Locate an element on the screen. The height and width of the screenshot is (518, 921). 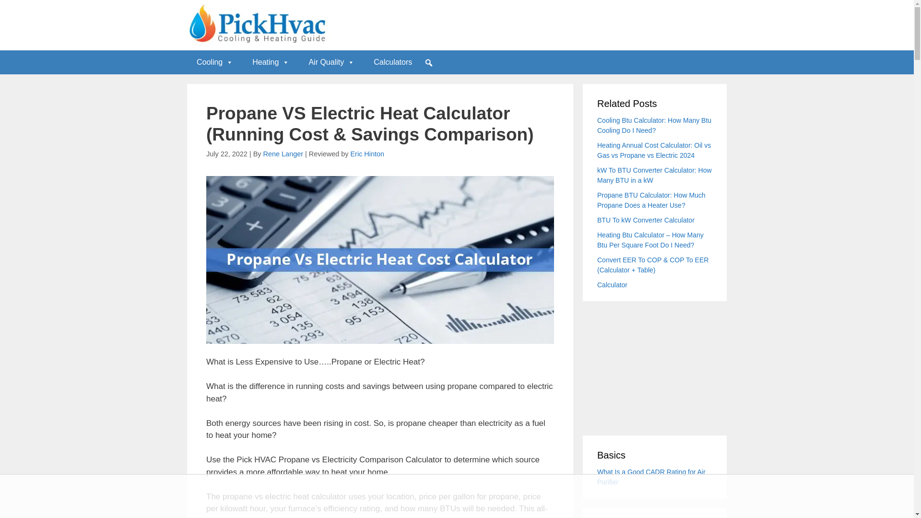
Heating is located at coordinates (271, 62).